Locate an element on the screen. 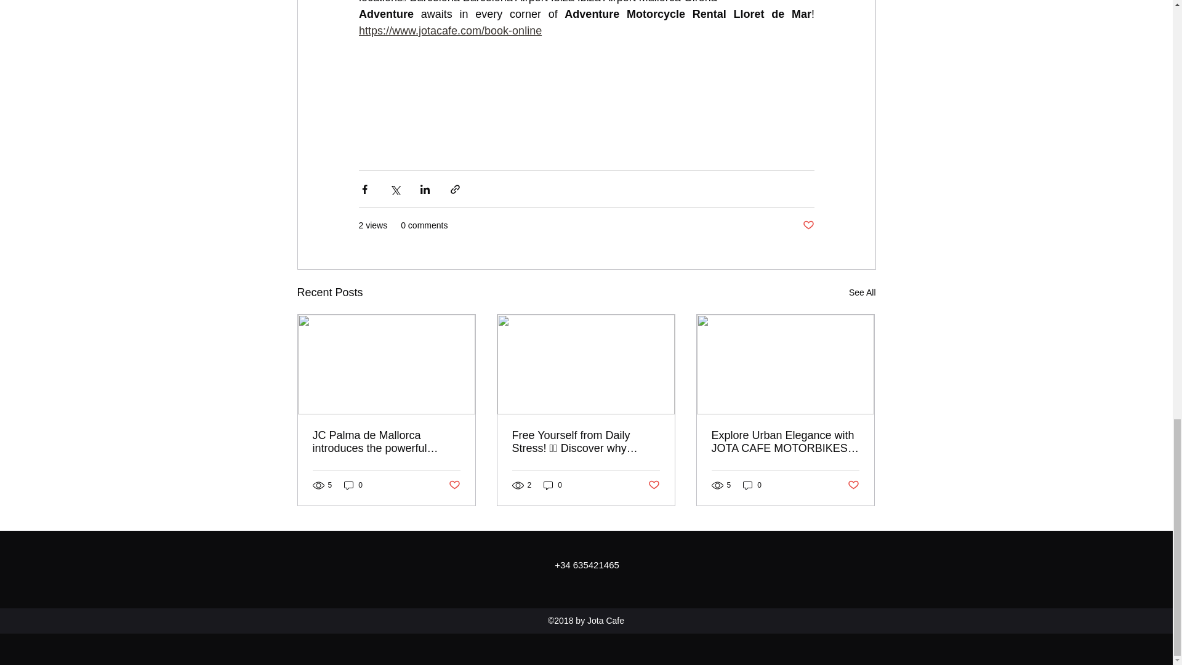  0 is located at coordinates (353, 485).